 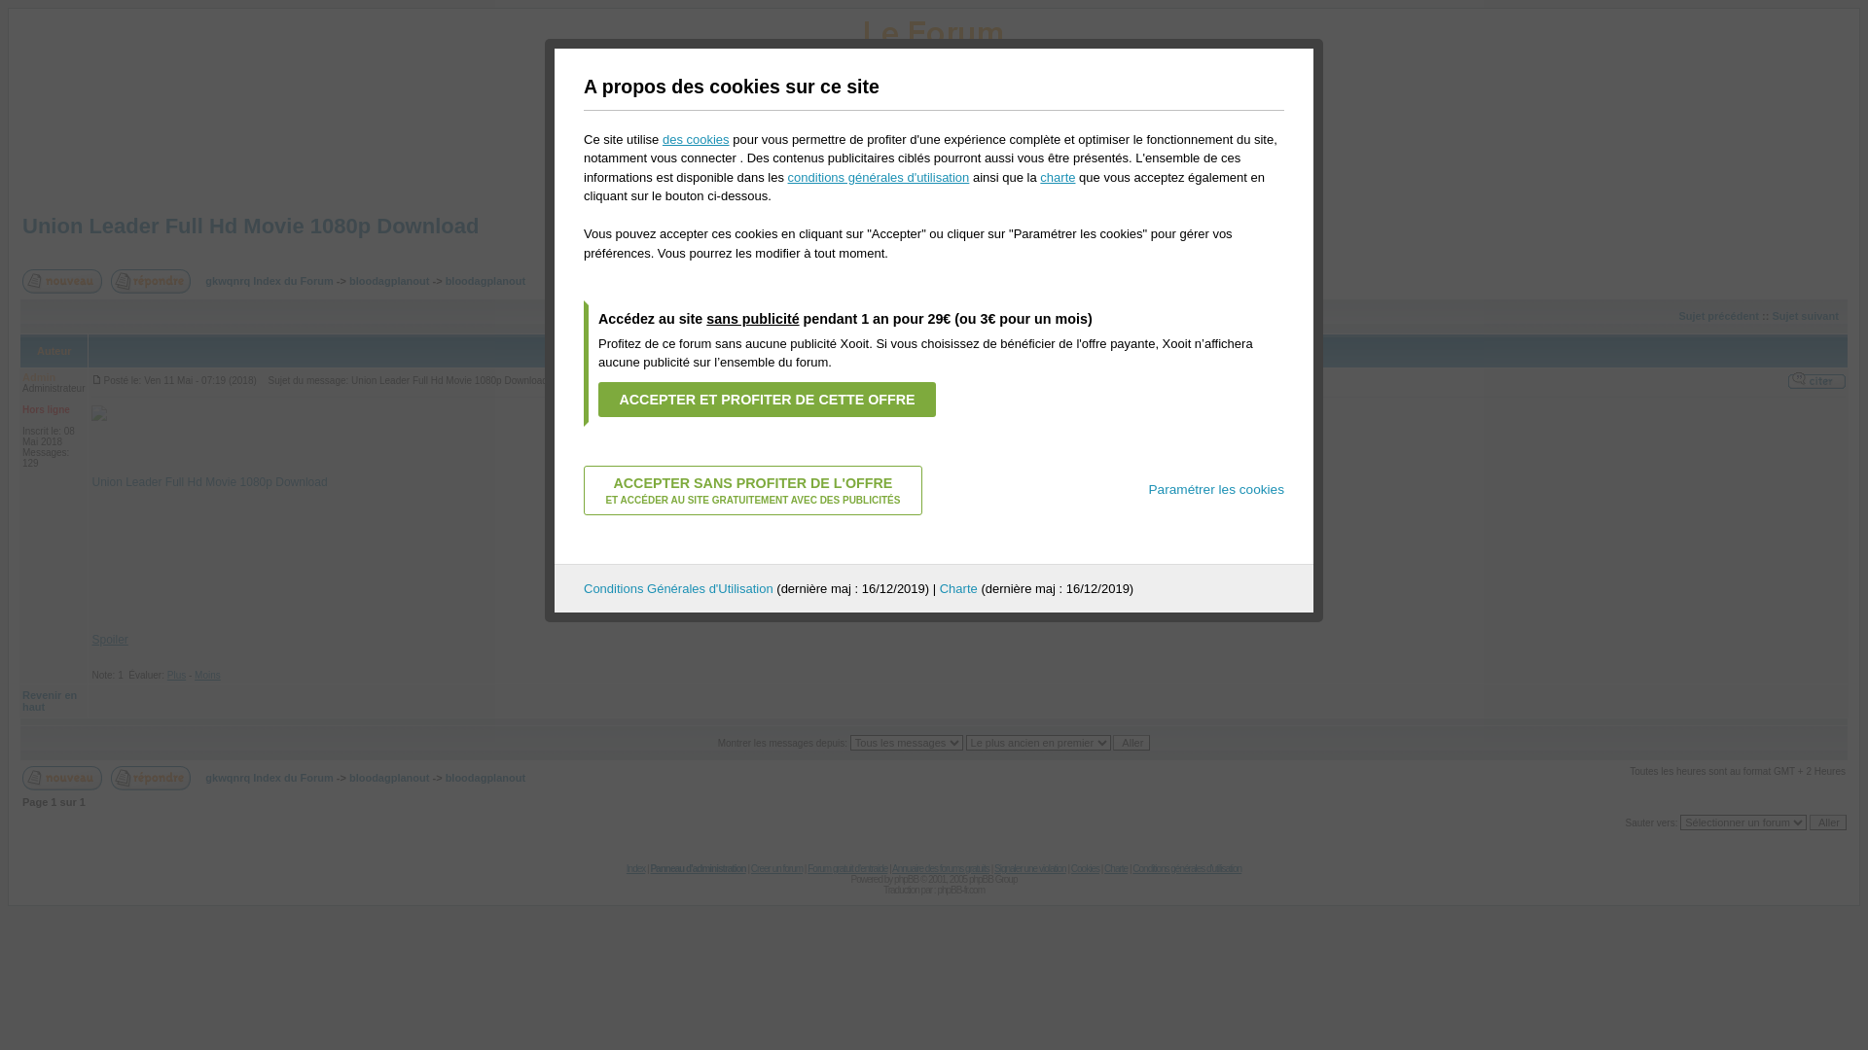 What do you see at coordinates (1828, 822) in the screenshot?
I see `Aller` at bounding box center [1828, 822].